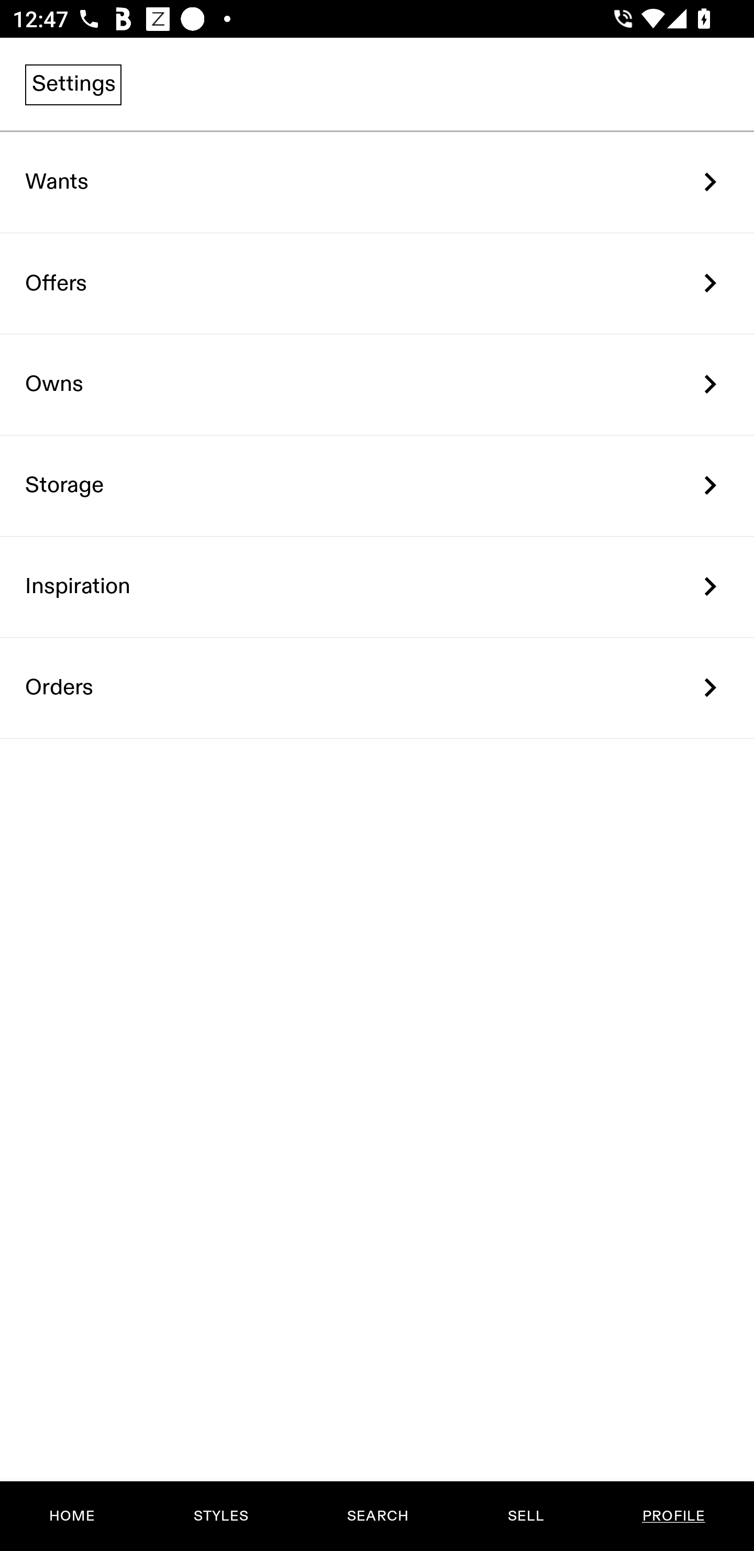 Image resolution: width=754 pixels, height=1551 pixels. Describe the element at coordinates (377, 486) in the screenshot. I see `Storage` at that location.